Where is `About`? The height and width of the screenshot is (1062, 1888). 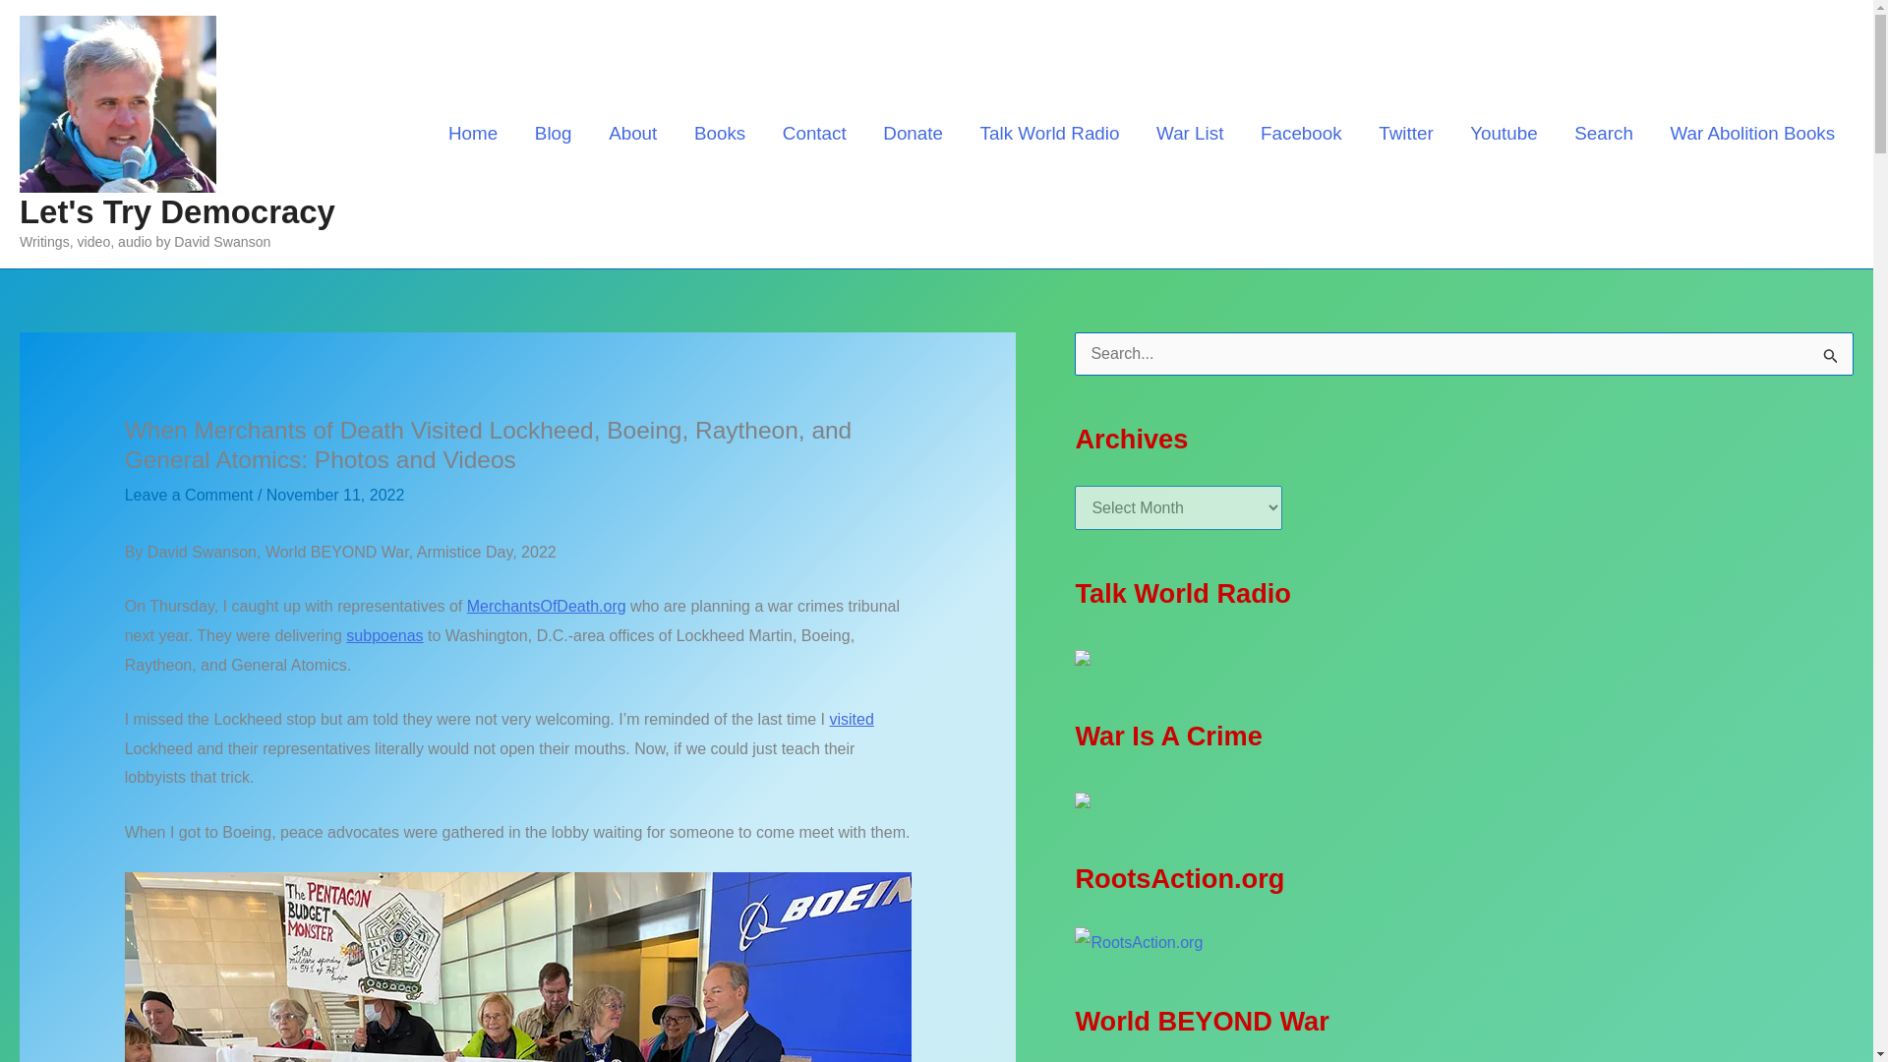
About is located at coordinates (632, 133).